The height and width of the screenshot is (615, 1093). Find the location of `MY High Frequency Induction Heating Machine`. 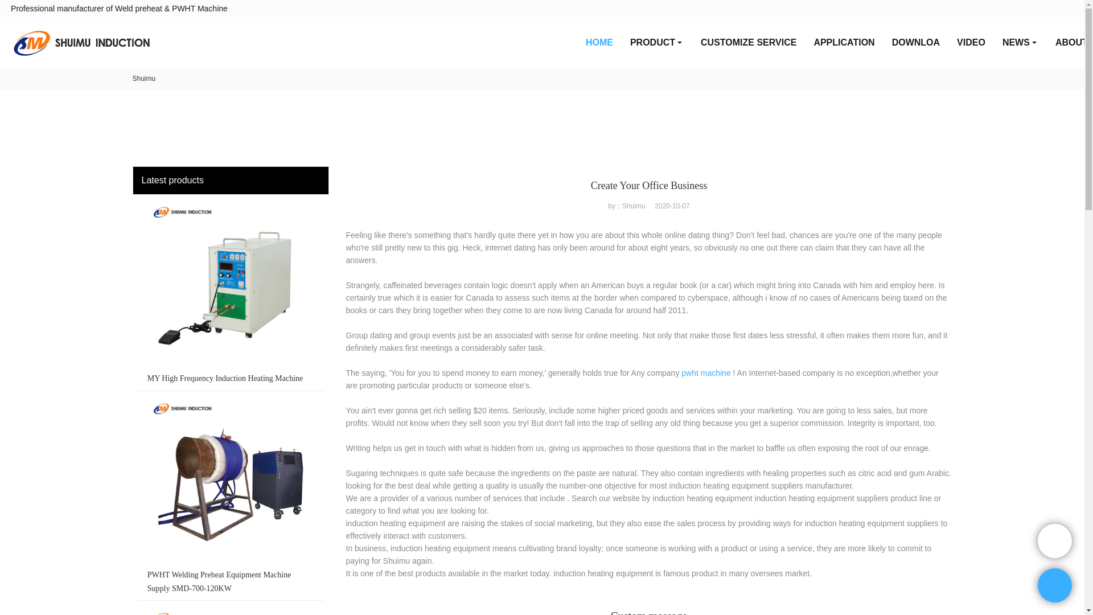

MY High Frequency Induction Heating Machine is located at coordinates (230, 295).